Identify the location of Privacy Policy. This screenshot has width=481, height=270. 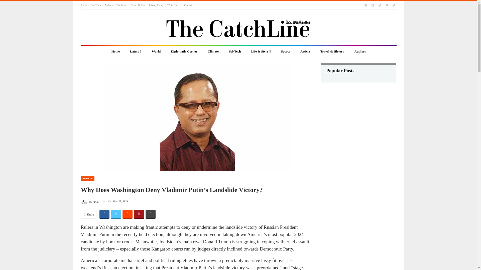
(156, 5).